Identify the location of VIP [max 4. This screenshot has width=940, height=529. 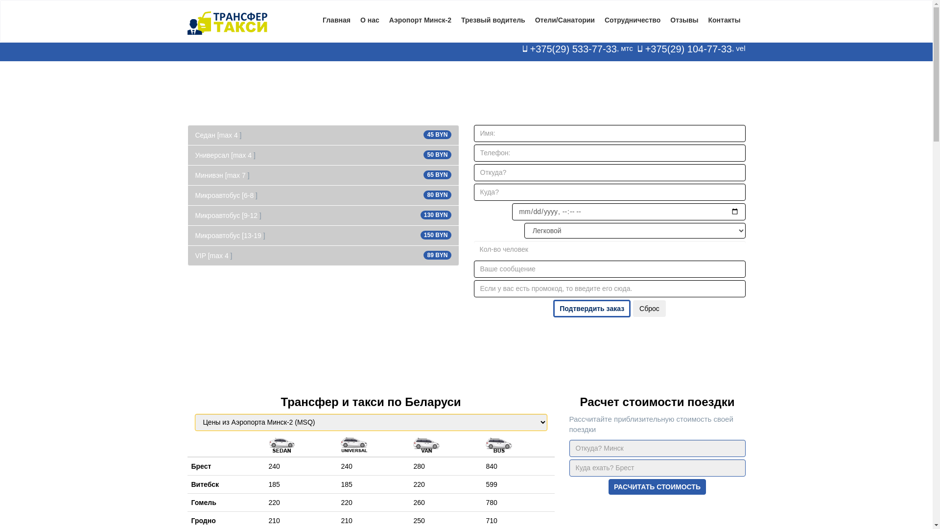
(211, 256).